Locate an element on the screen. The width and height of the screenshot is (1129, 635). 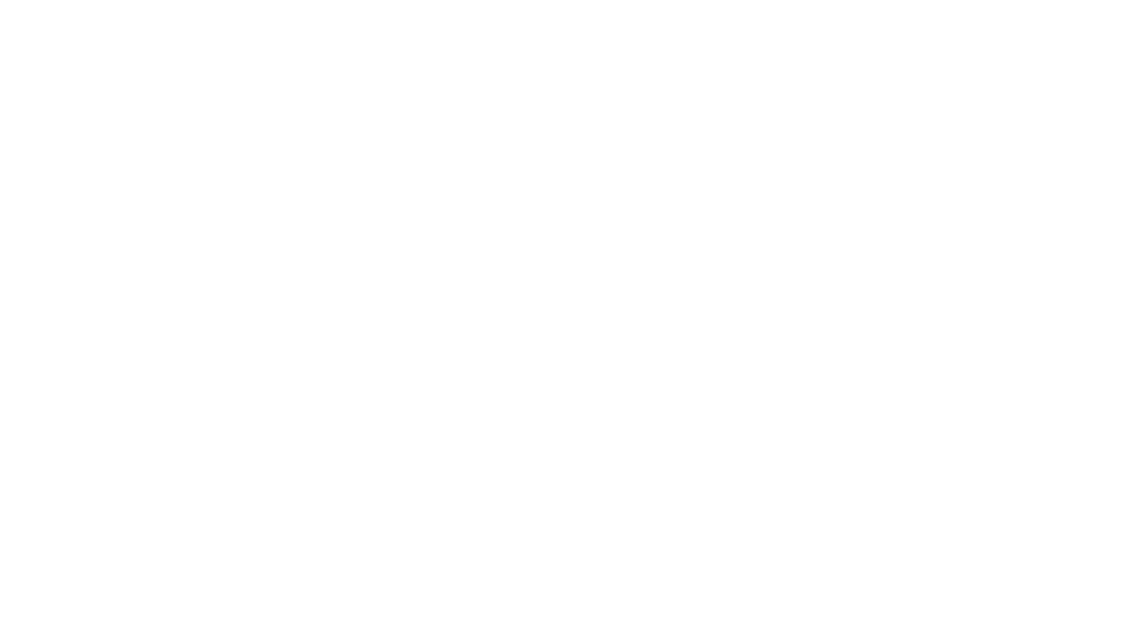
www.bephoto.fr is located at coordinates (367, 481).